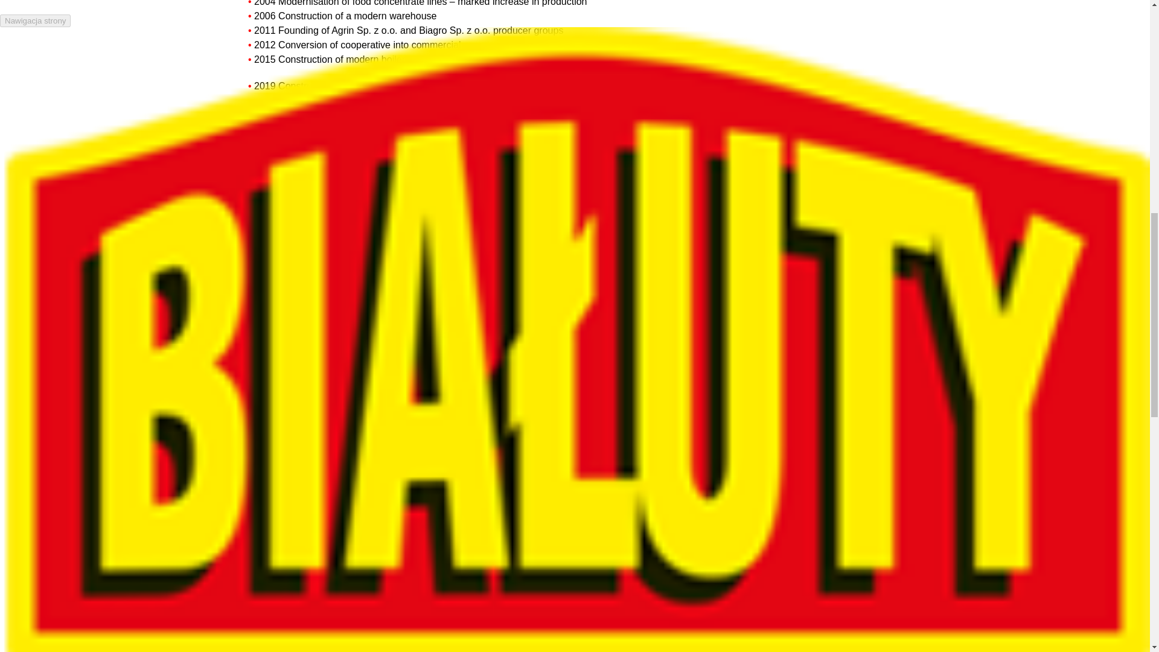 The width and height of the screenshot is (1159, 652). I want to click on PL, so click(6, 42).